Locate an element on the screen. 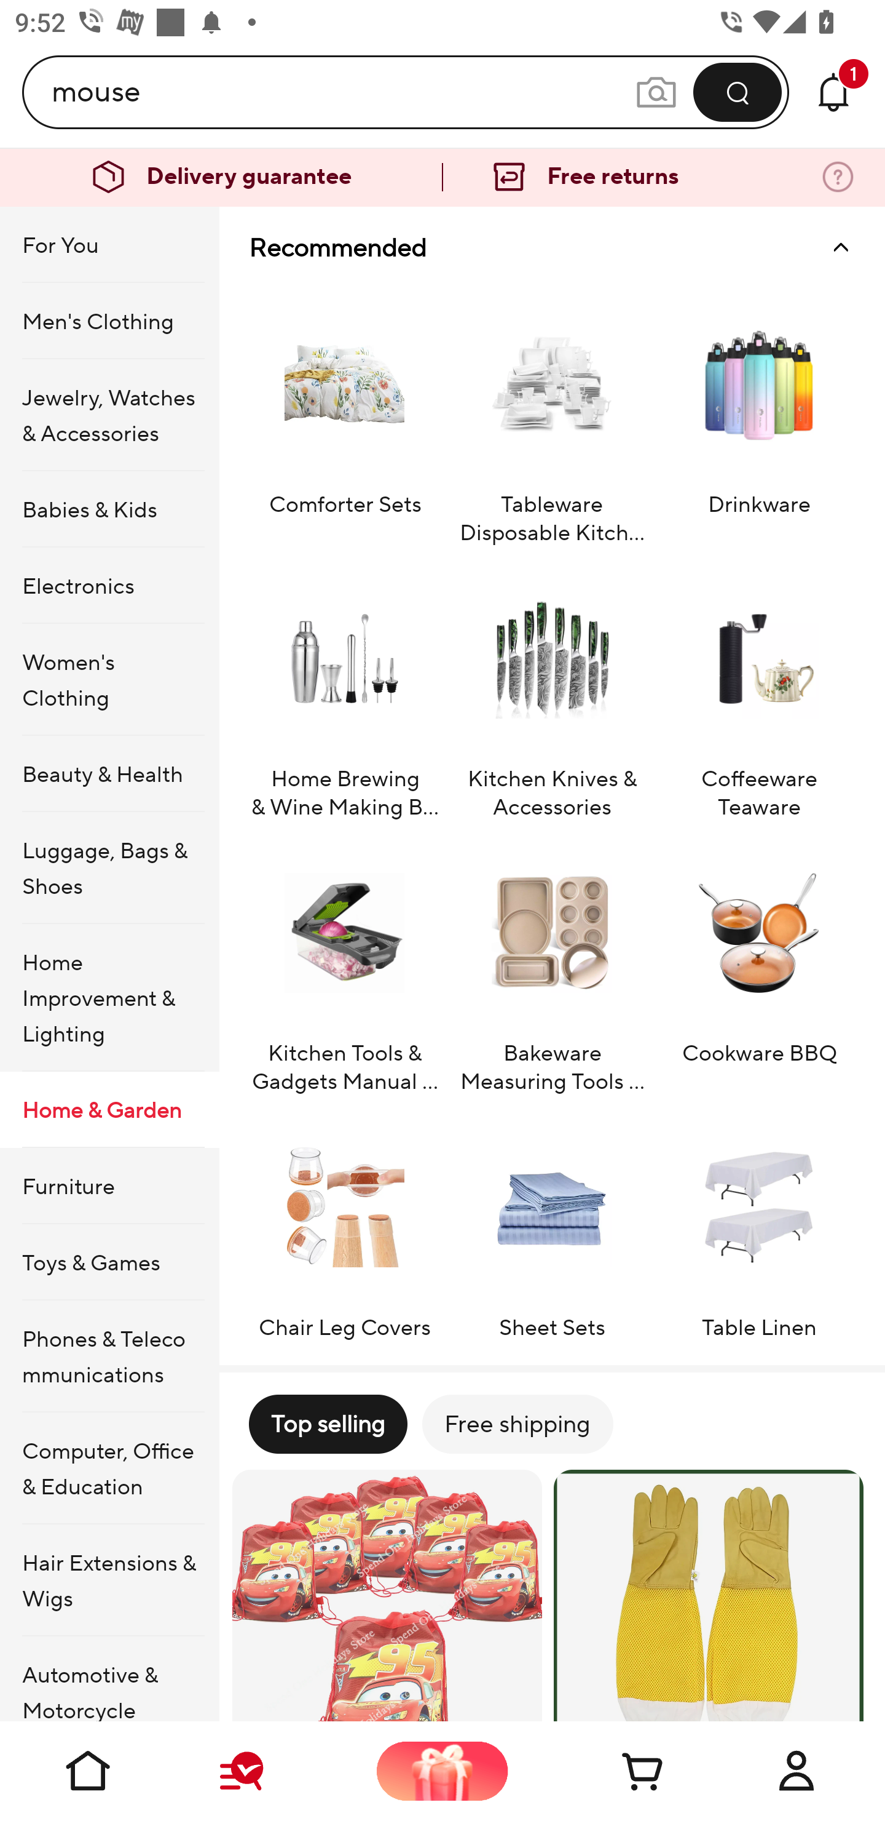  Home Improvement & Lighting is located at coordinates (109, 998).